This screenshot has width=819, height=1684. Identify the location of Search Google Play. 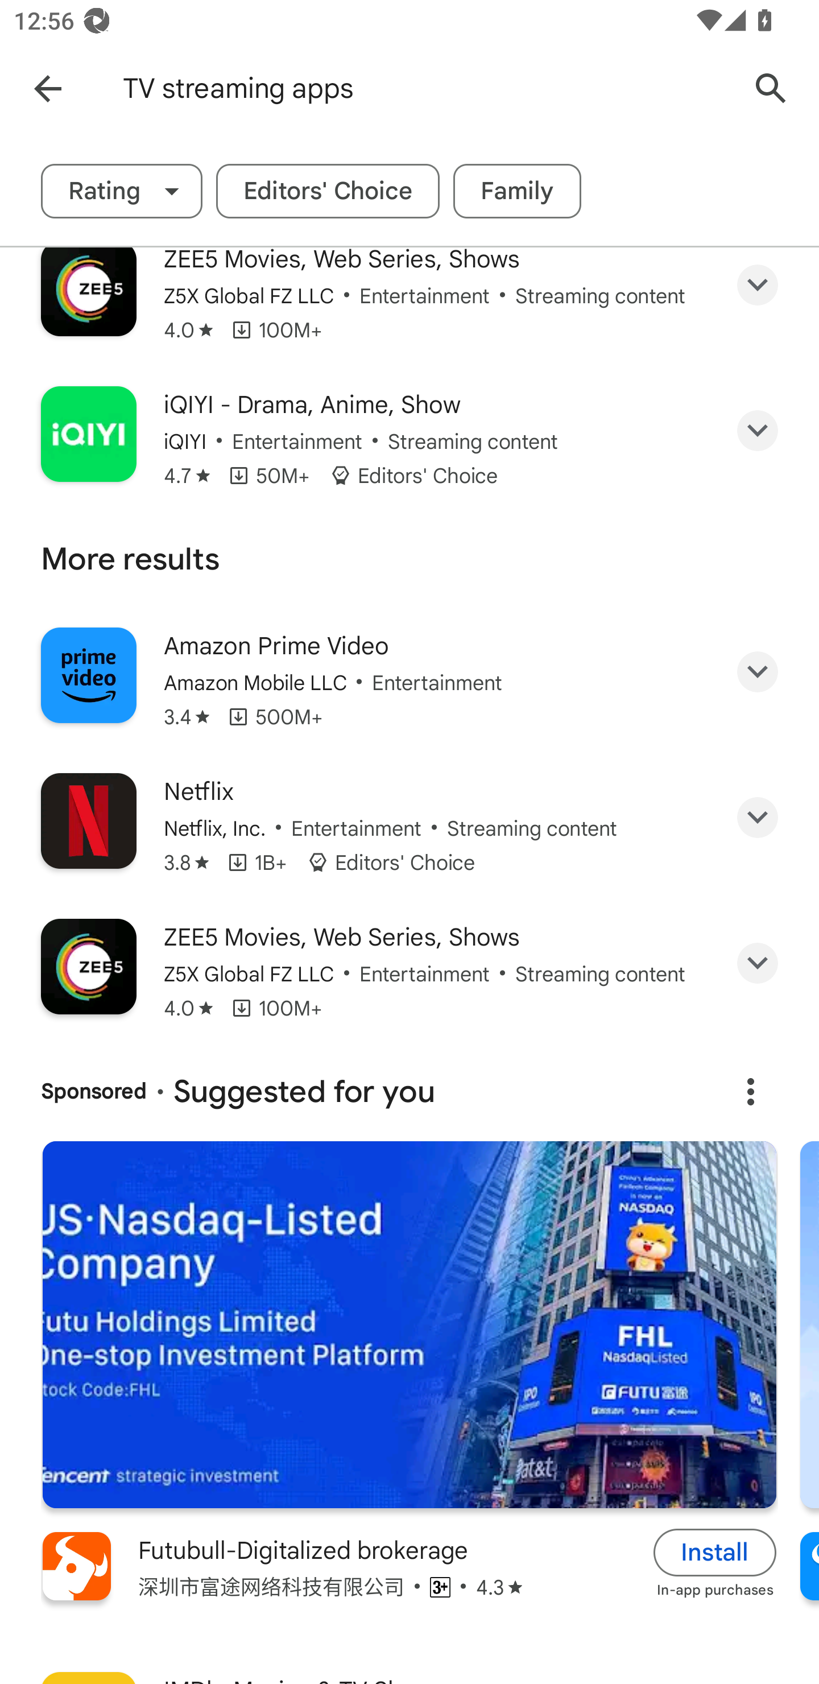
(771, 88).